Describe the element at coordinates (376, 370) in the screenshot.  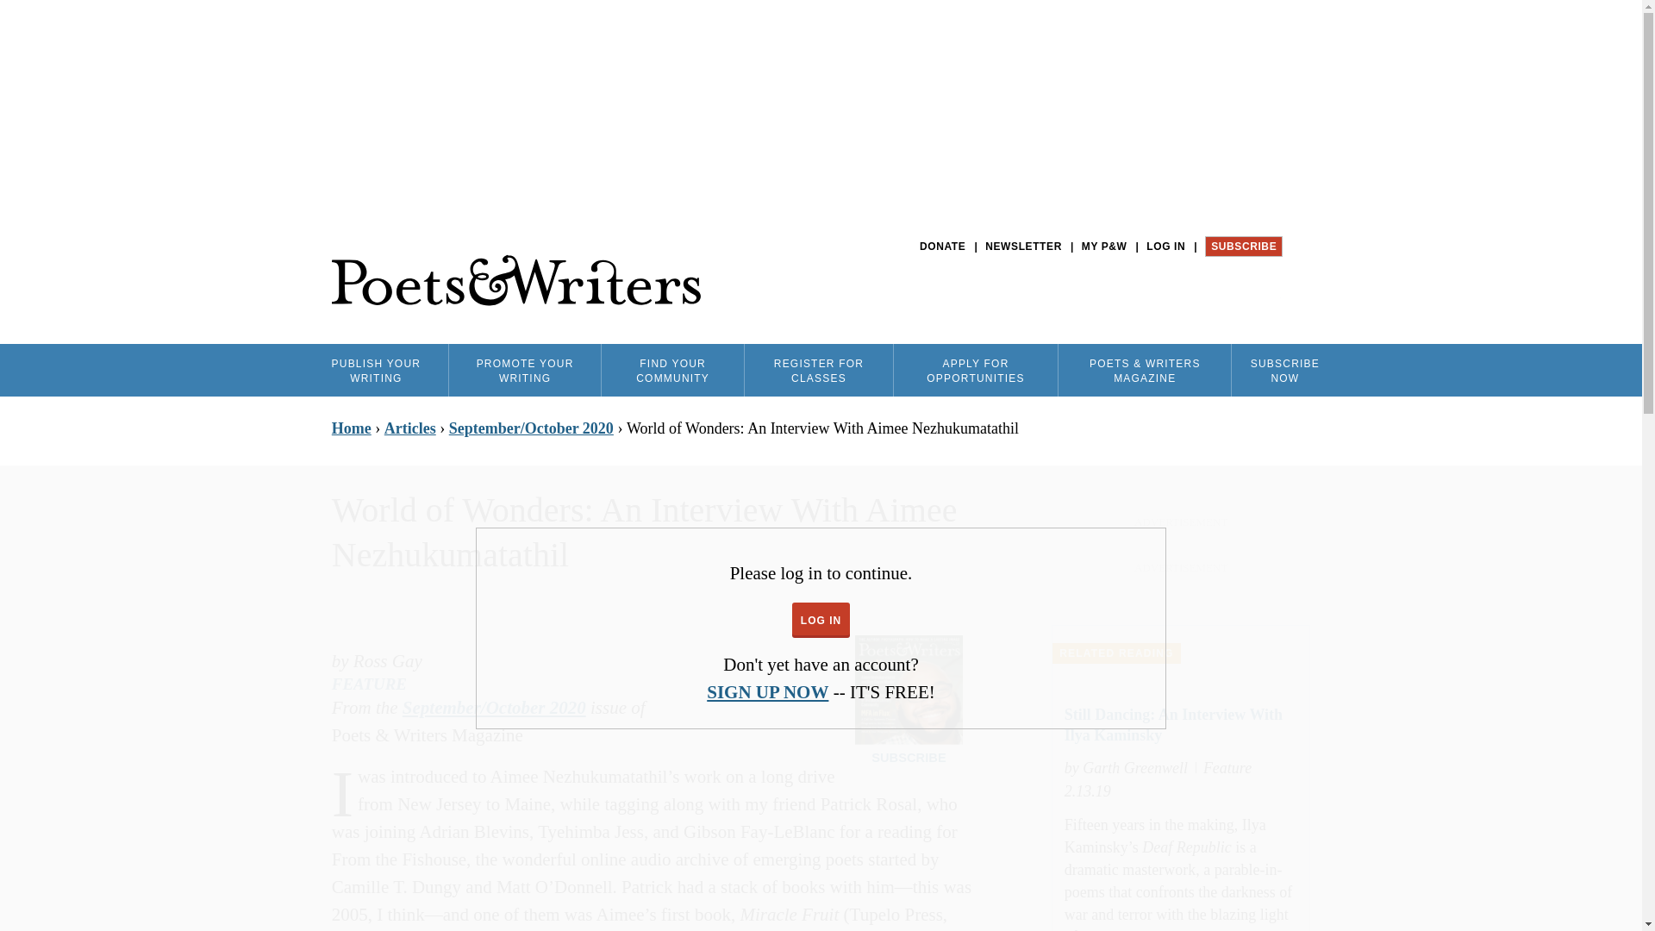
I see `Publish Your Writing` at that location.